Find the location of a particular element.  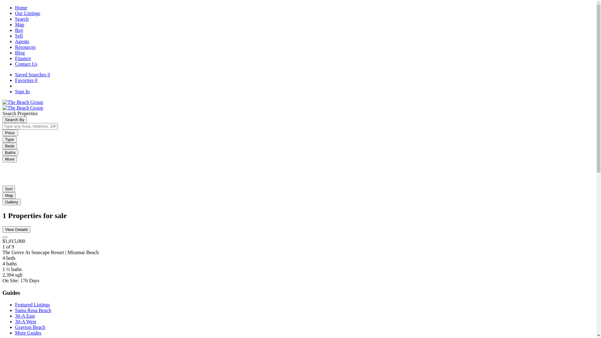

Search By is located at coordinates (15, 120).